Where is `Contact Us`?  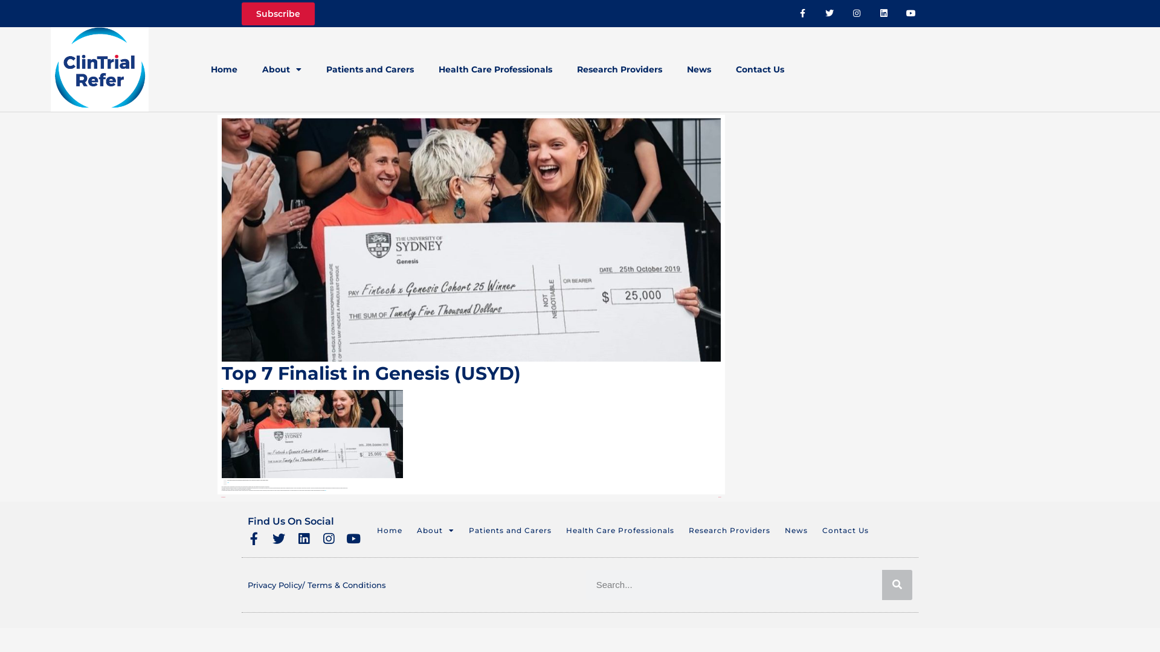
Contact Us is located at coordinates (760, 69).